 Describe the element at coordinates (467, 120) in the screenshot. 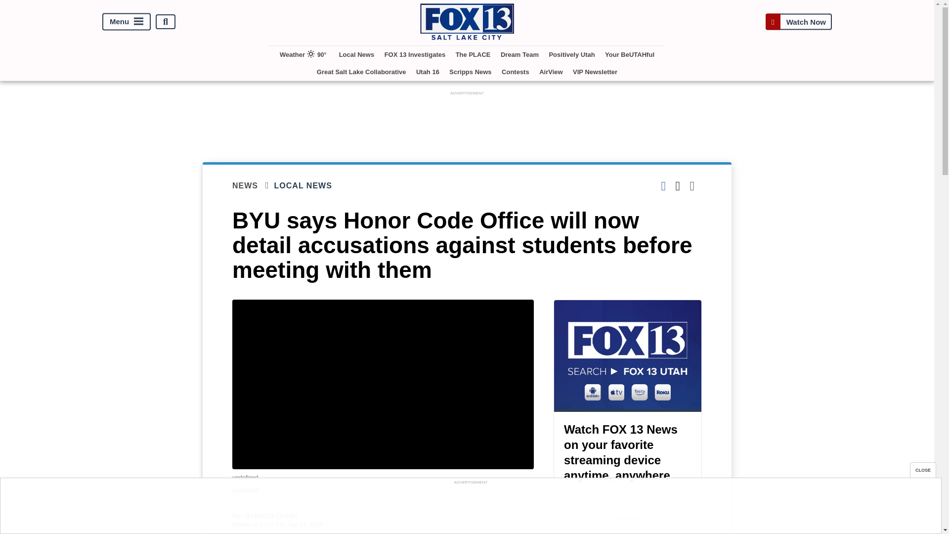

I see `3rd party ad content` at that location.